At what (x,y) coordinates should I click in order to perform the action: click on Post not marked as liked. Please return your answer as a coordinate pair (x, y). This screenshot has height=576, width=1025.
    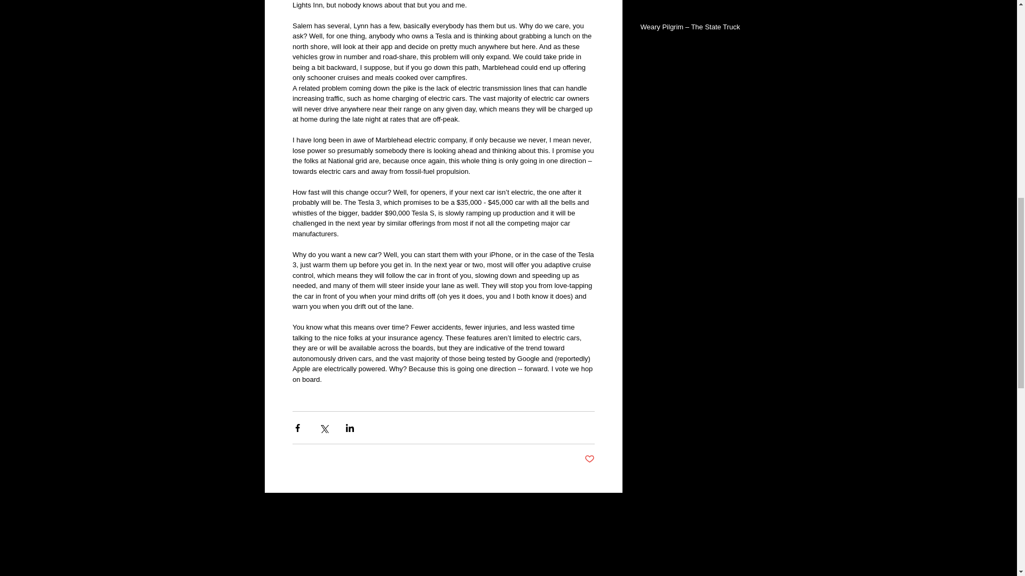
    Looking at the image, I should click on (589, 459).